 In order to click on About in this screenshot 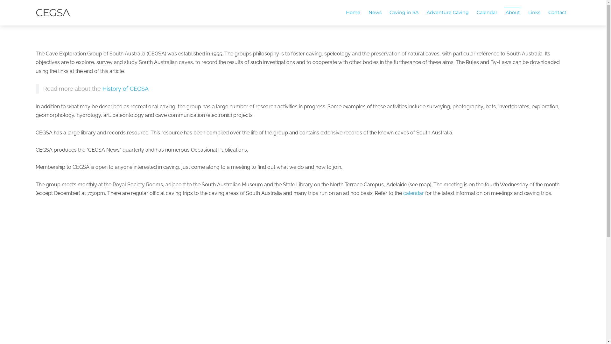, I will do `click(513, 12)`.